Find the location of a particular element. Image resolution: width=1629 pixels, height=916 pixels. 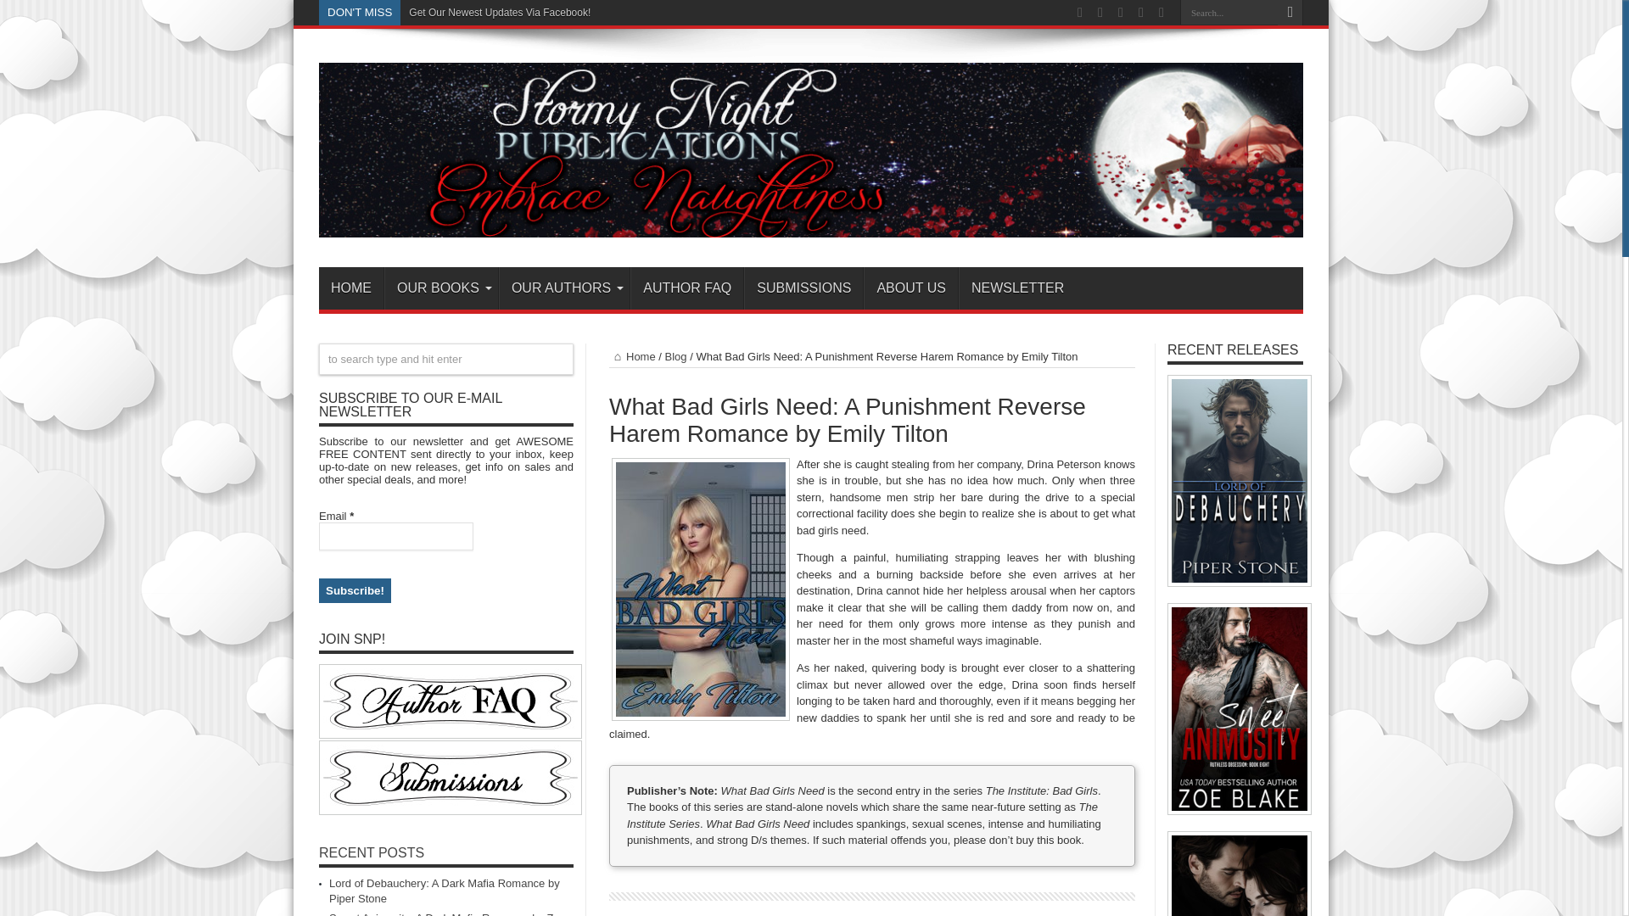

Search... is located at coordinates (1229, 12).